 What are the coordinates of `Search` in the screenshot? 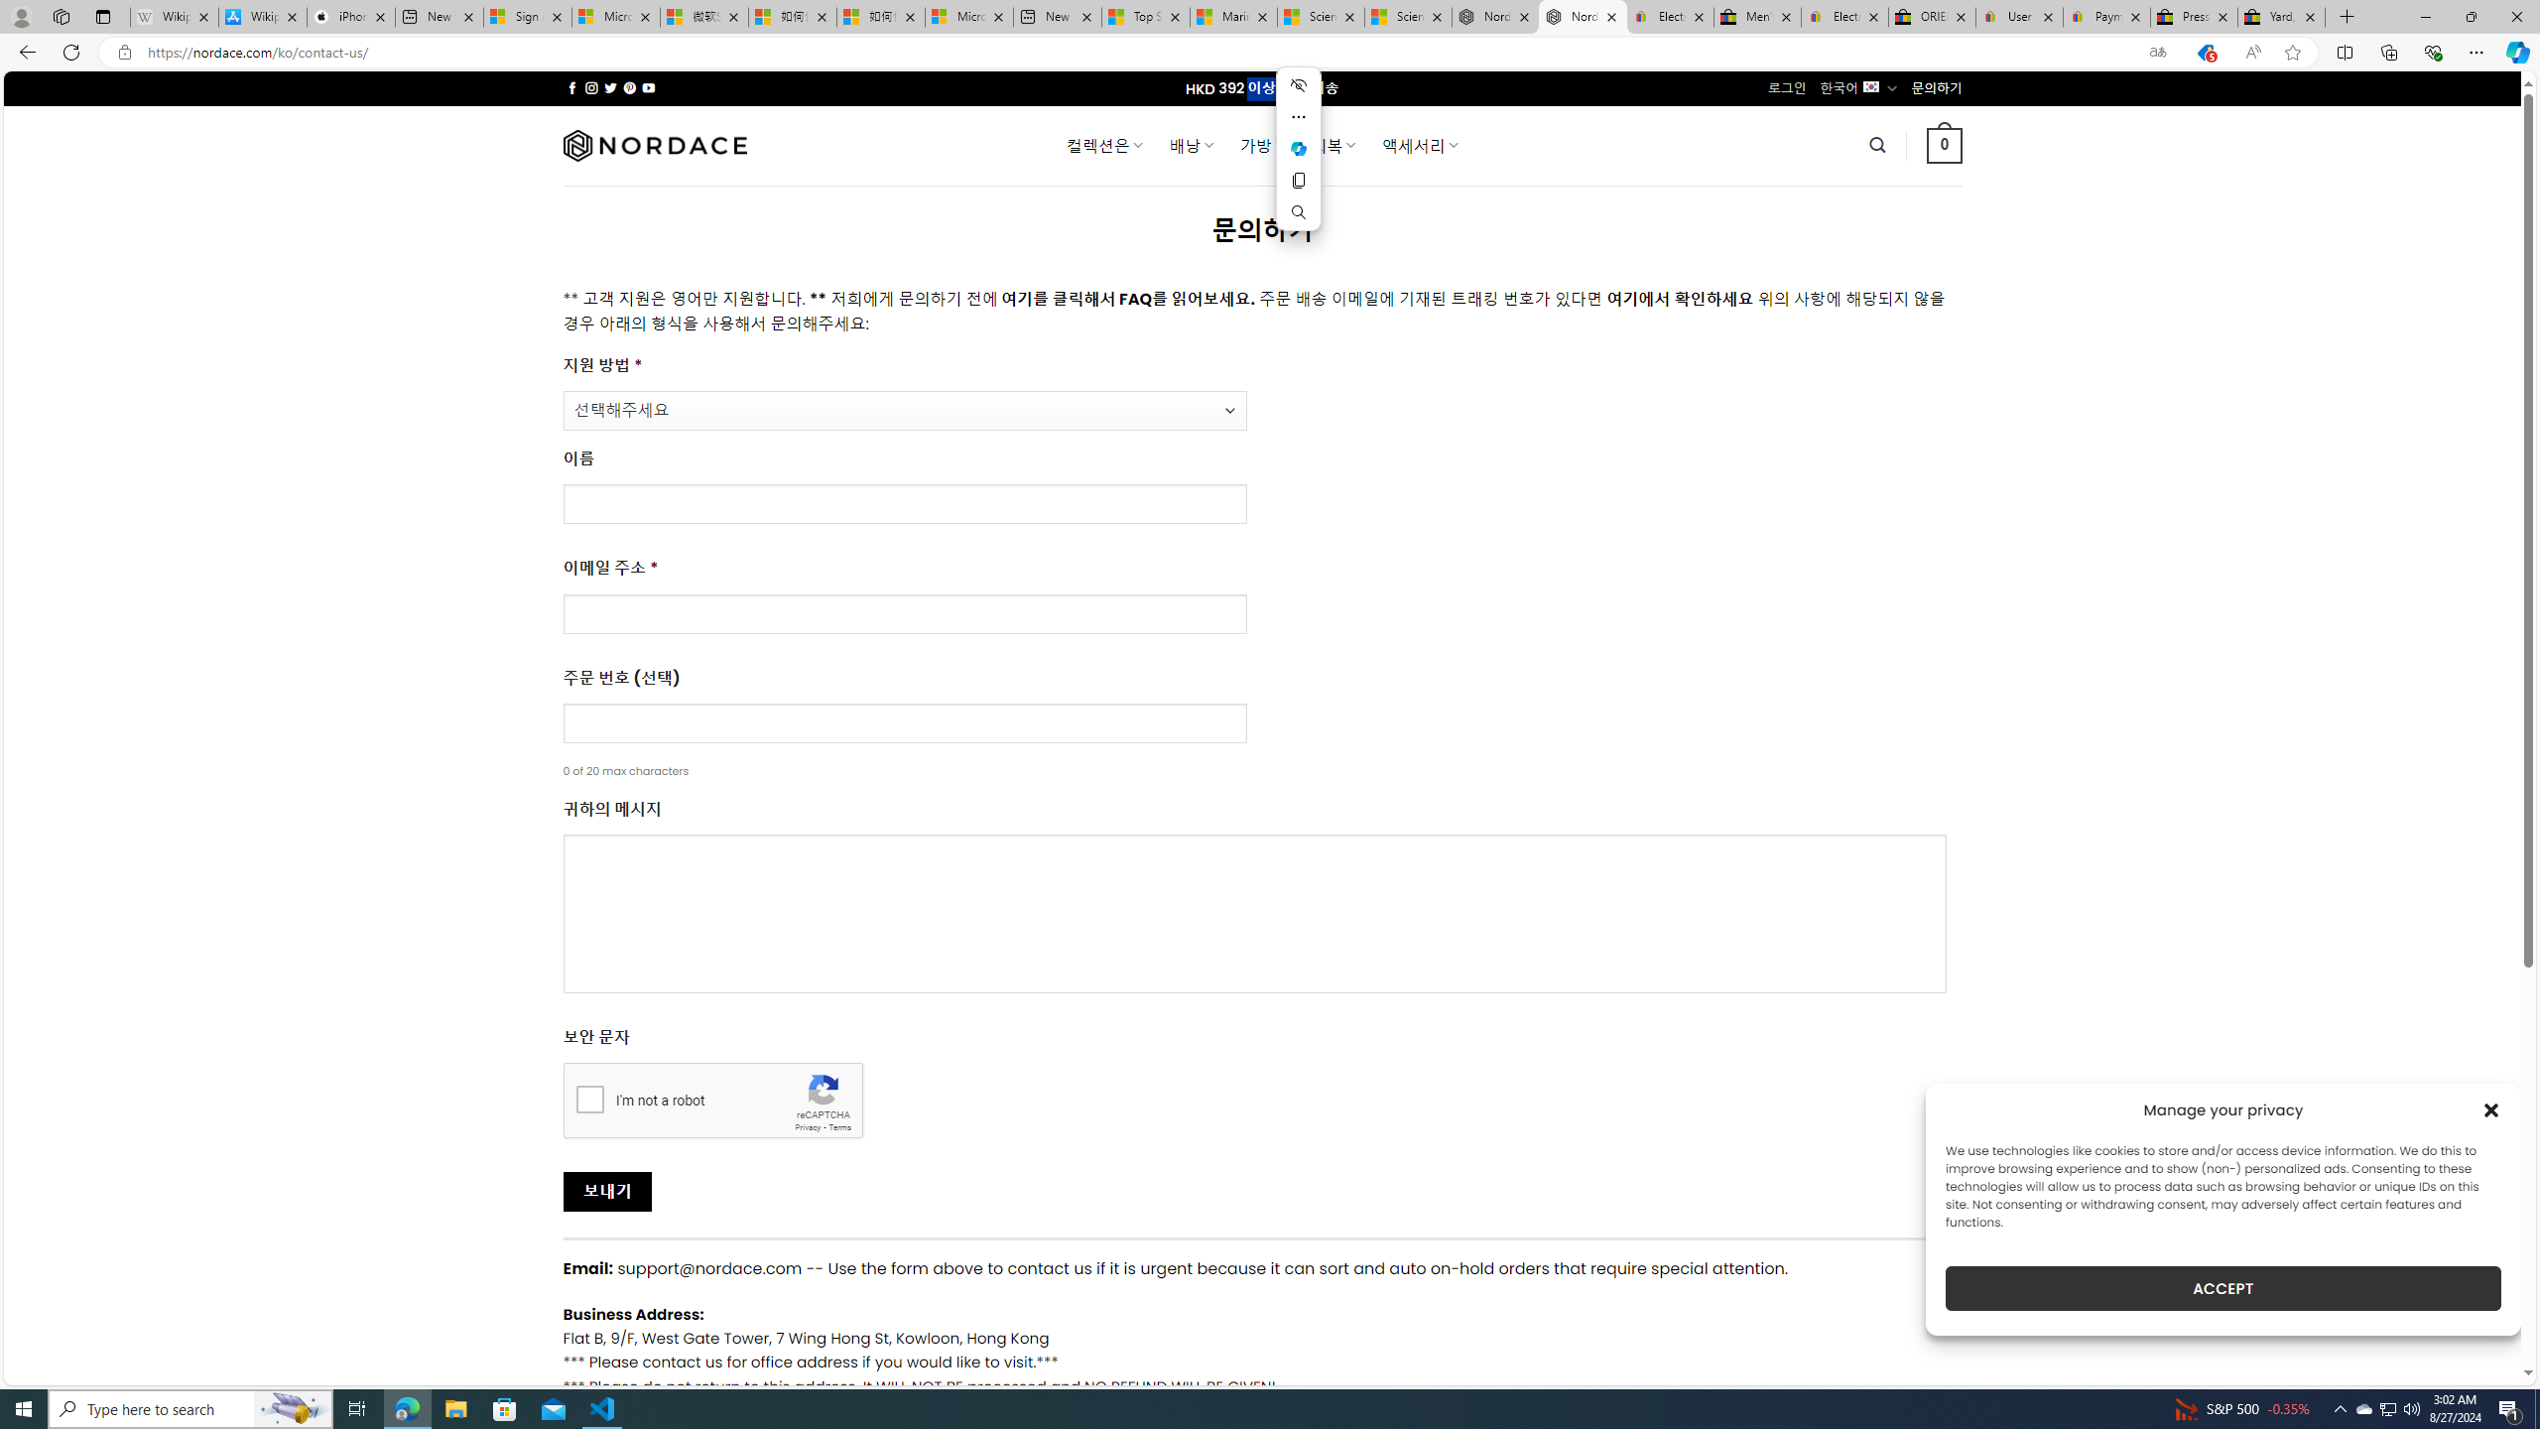 It's located at (1299, 212).